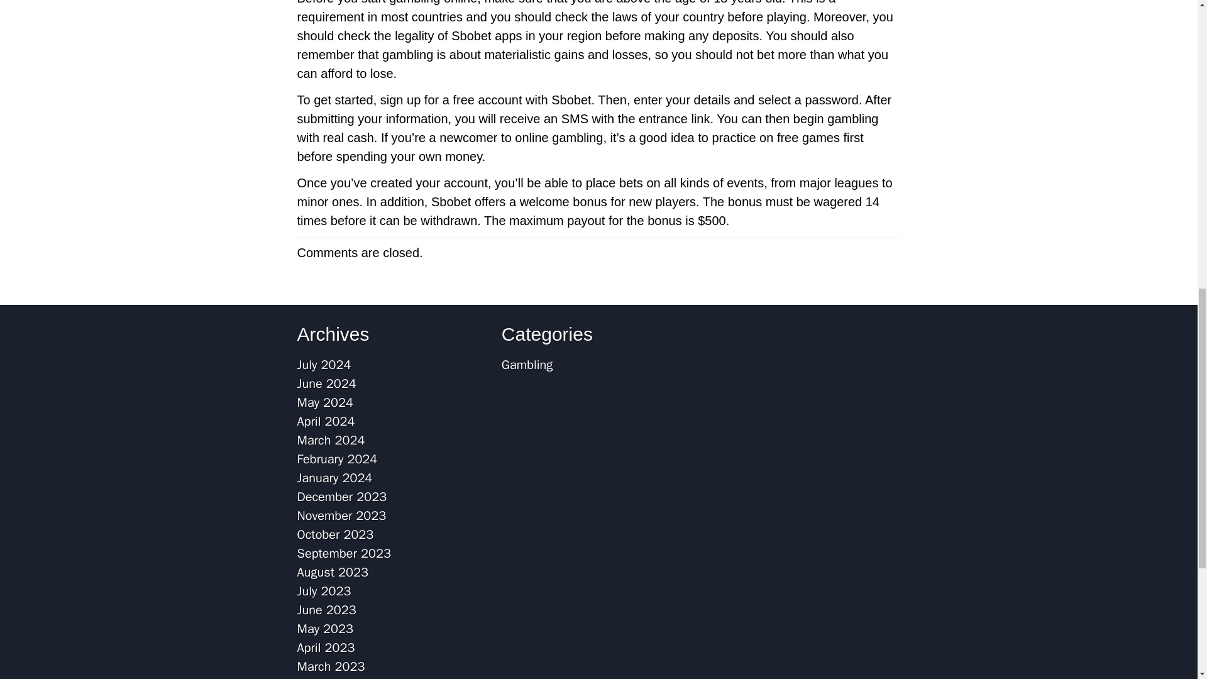 The height and width of the screenshot is (679, 1207). Describe the element at coordinates (326, 384) in the screenshot. I see `June 2024` at that location.